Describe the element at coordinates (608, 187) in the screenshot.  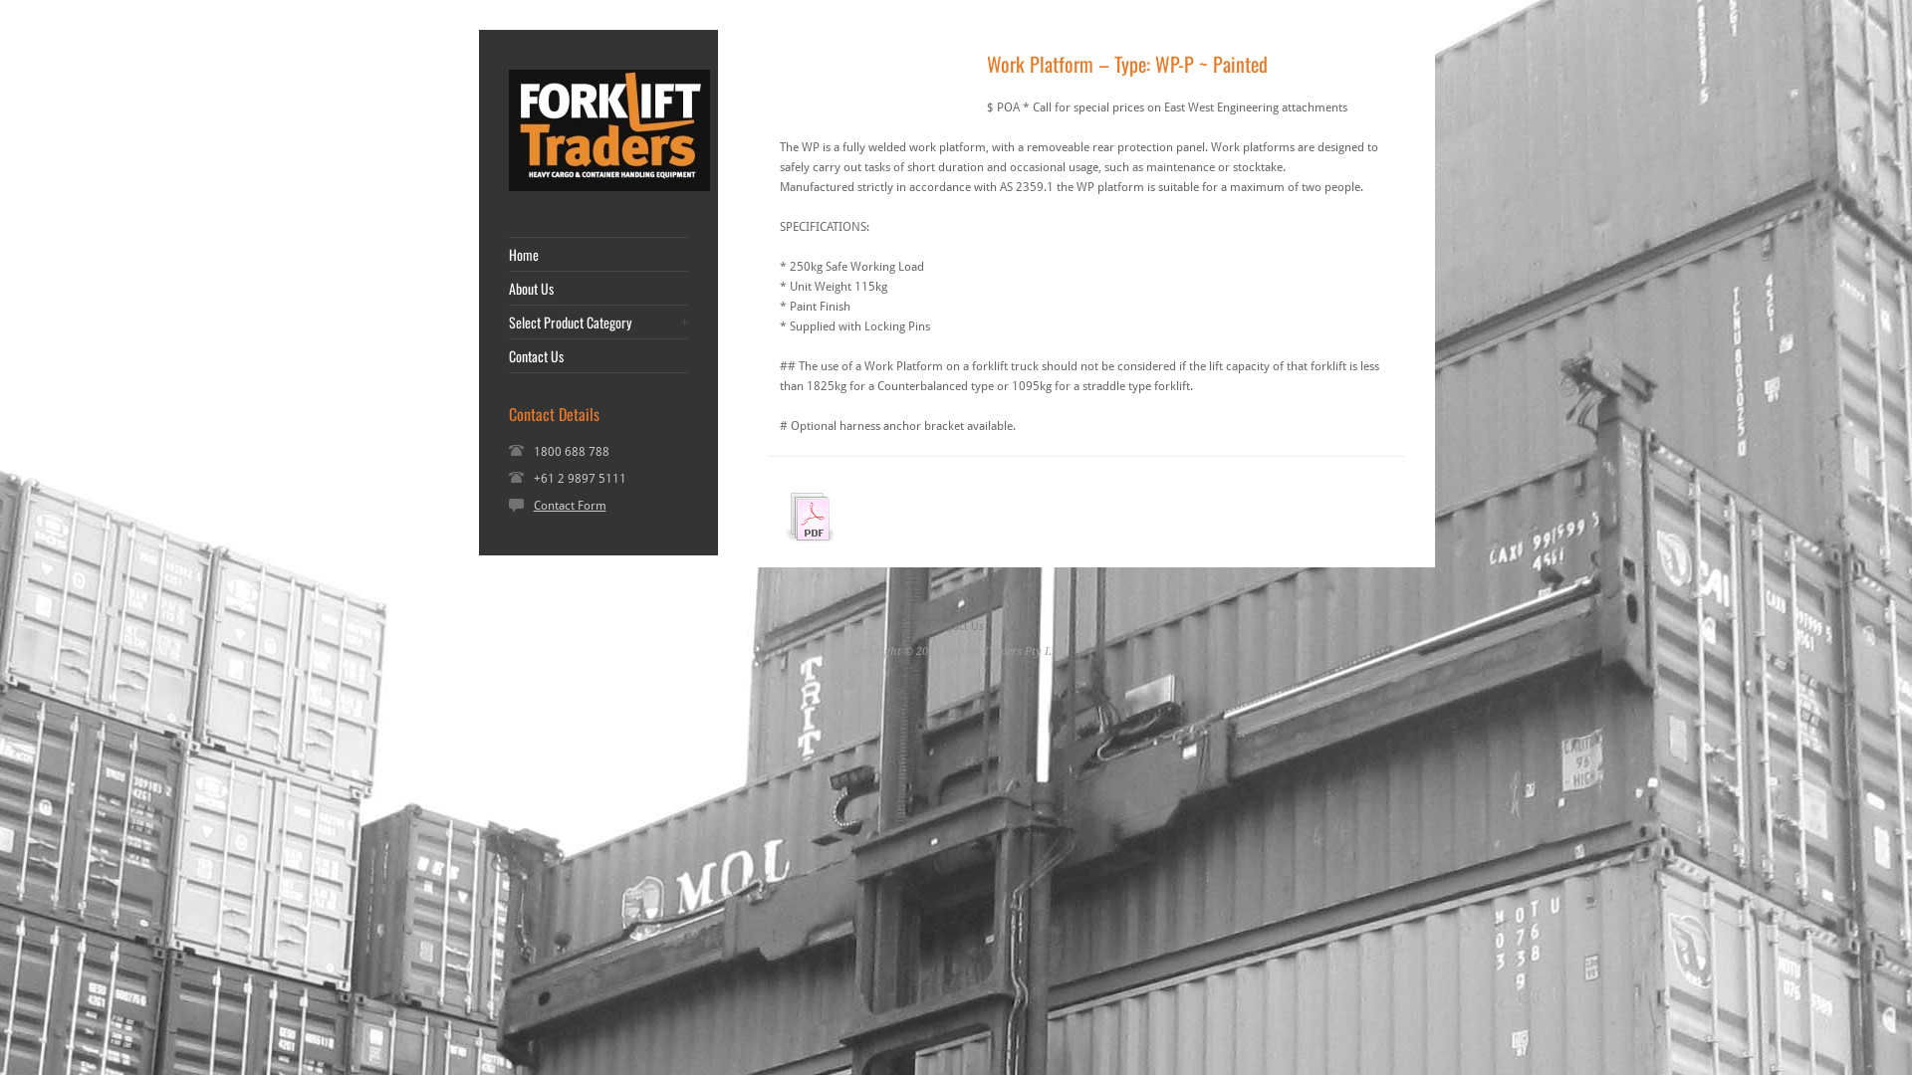
I see `Forklift Traders Pty Ltd` at that location.